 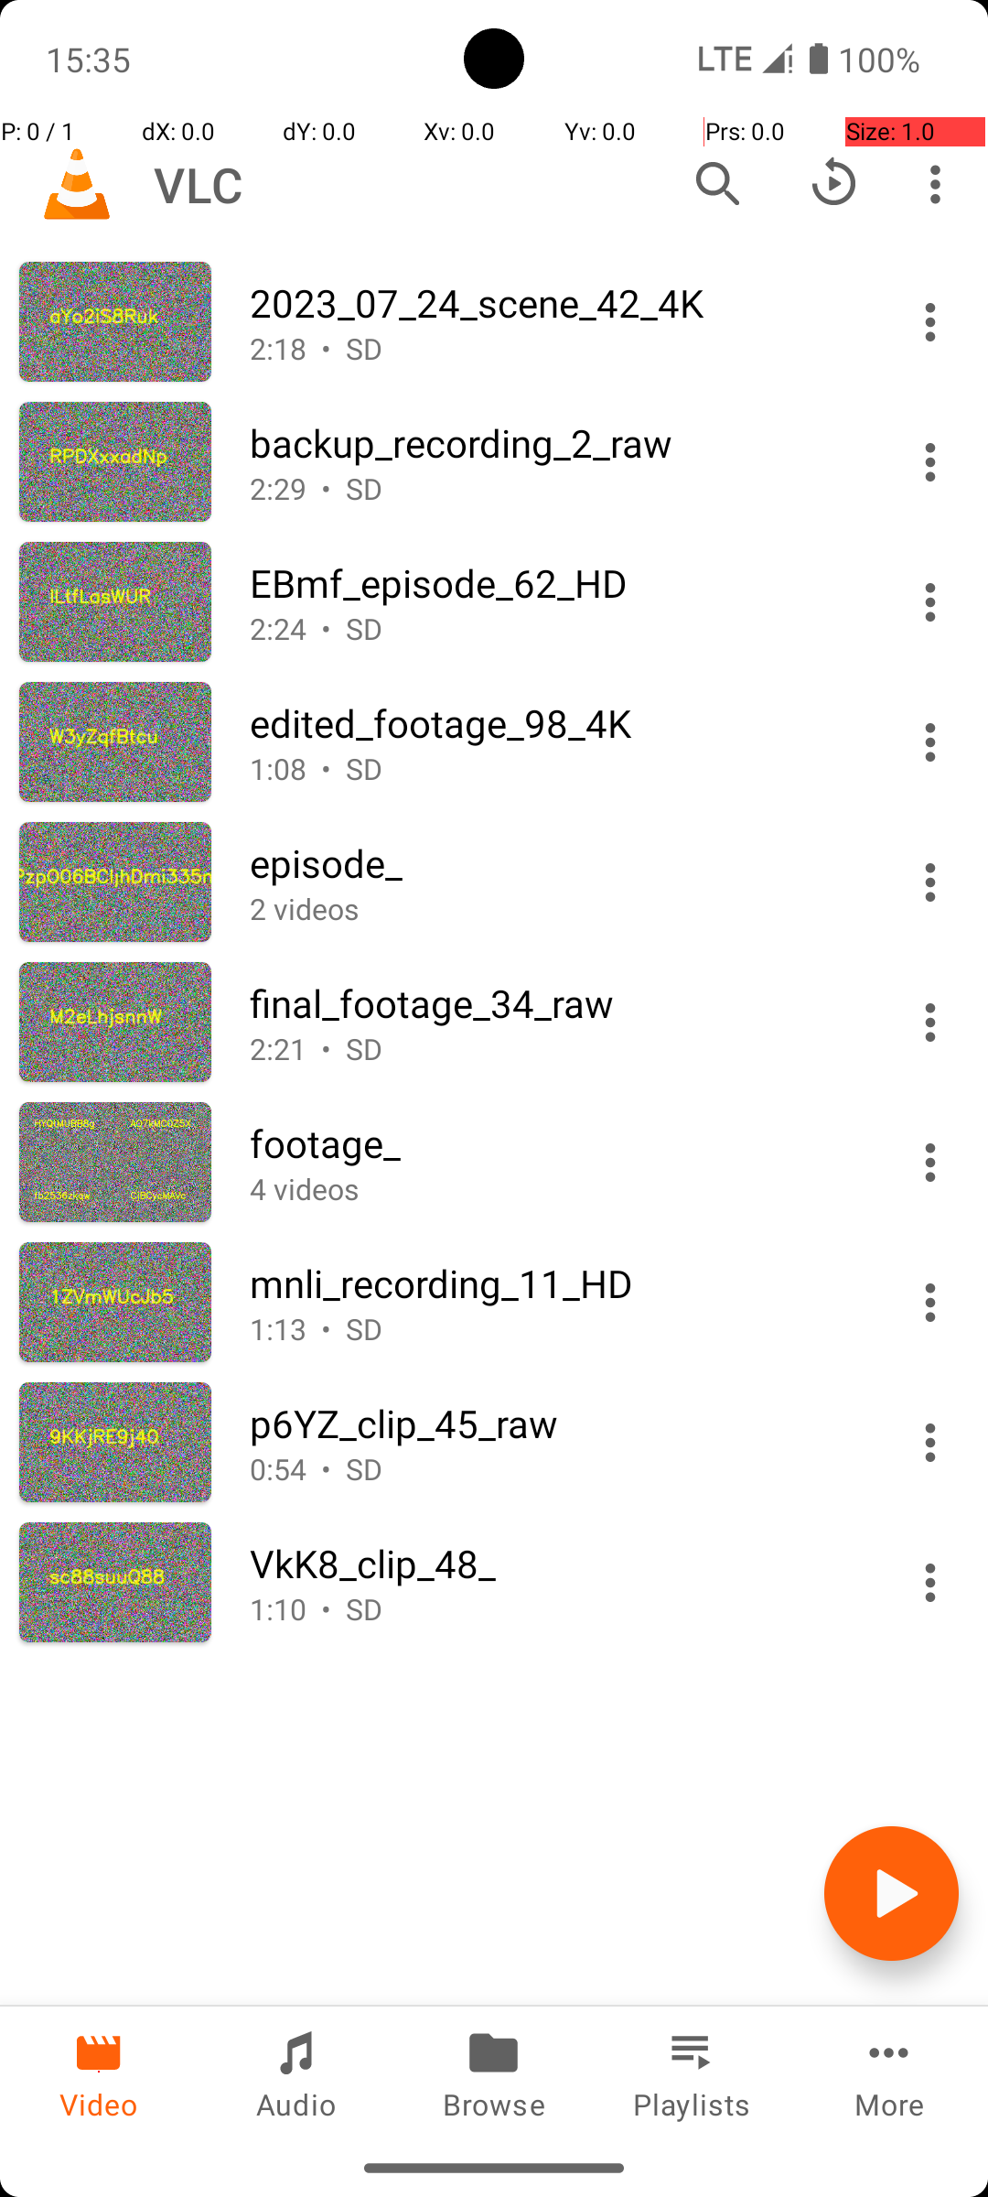 What do you see at coordinates (834, 184) in the screenshot?
I see `Resume playback` at bounding box center [834, 184].